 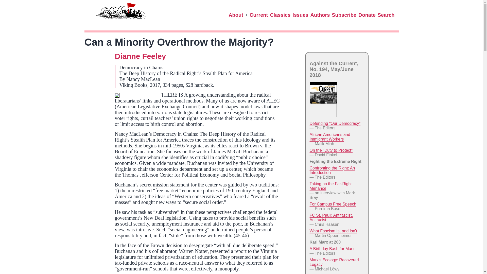 What do you see at coordinates (236, 15) in the screenshot?
I see `About` at bounding box center [236, 15].